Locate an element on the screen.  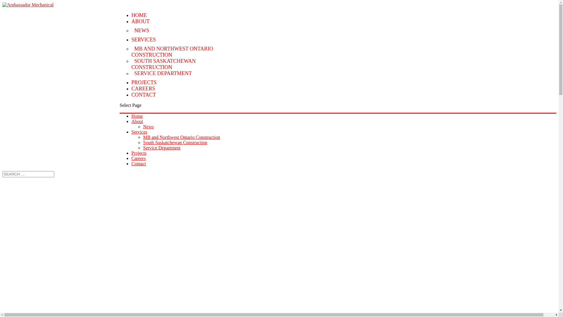
About is located at coordinates (137, 122).